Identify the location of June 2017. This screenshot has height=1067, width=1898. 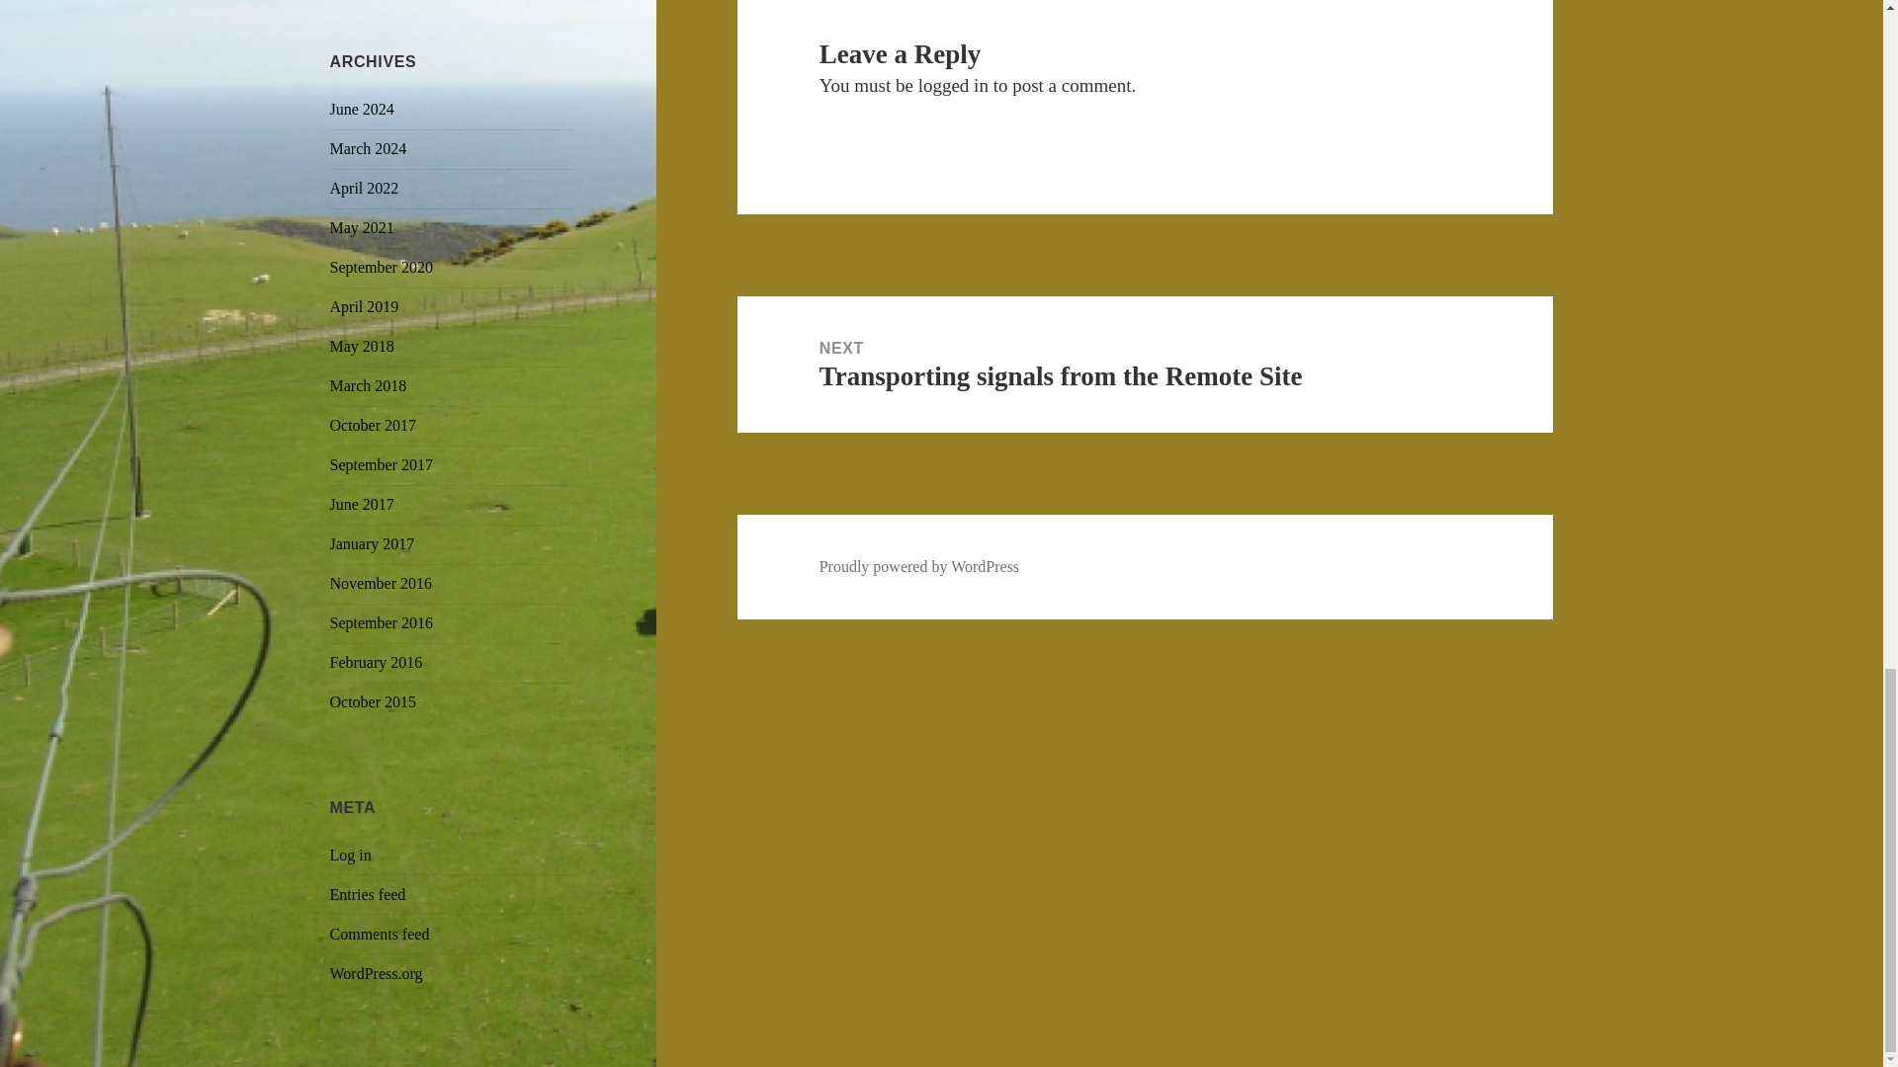
(362, 504).